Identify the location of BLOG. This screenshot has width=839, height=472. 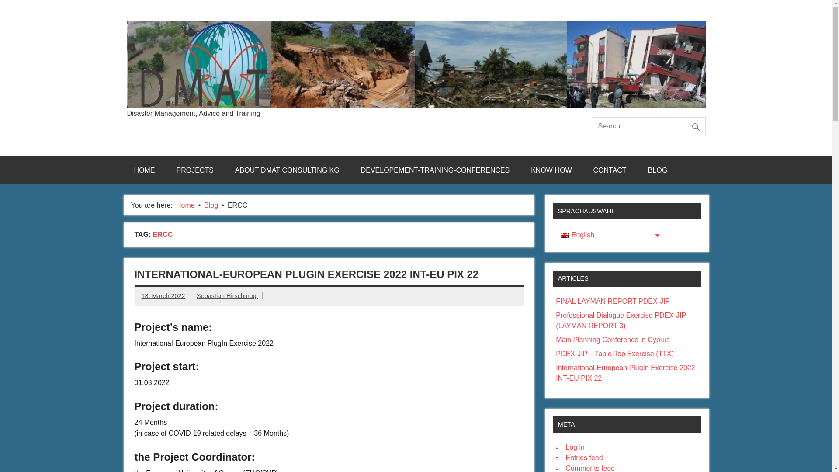
(658, 170).